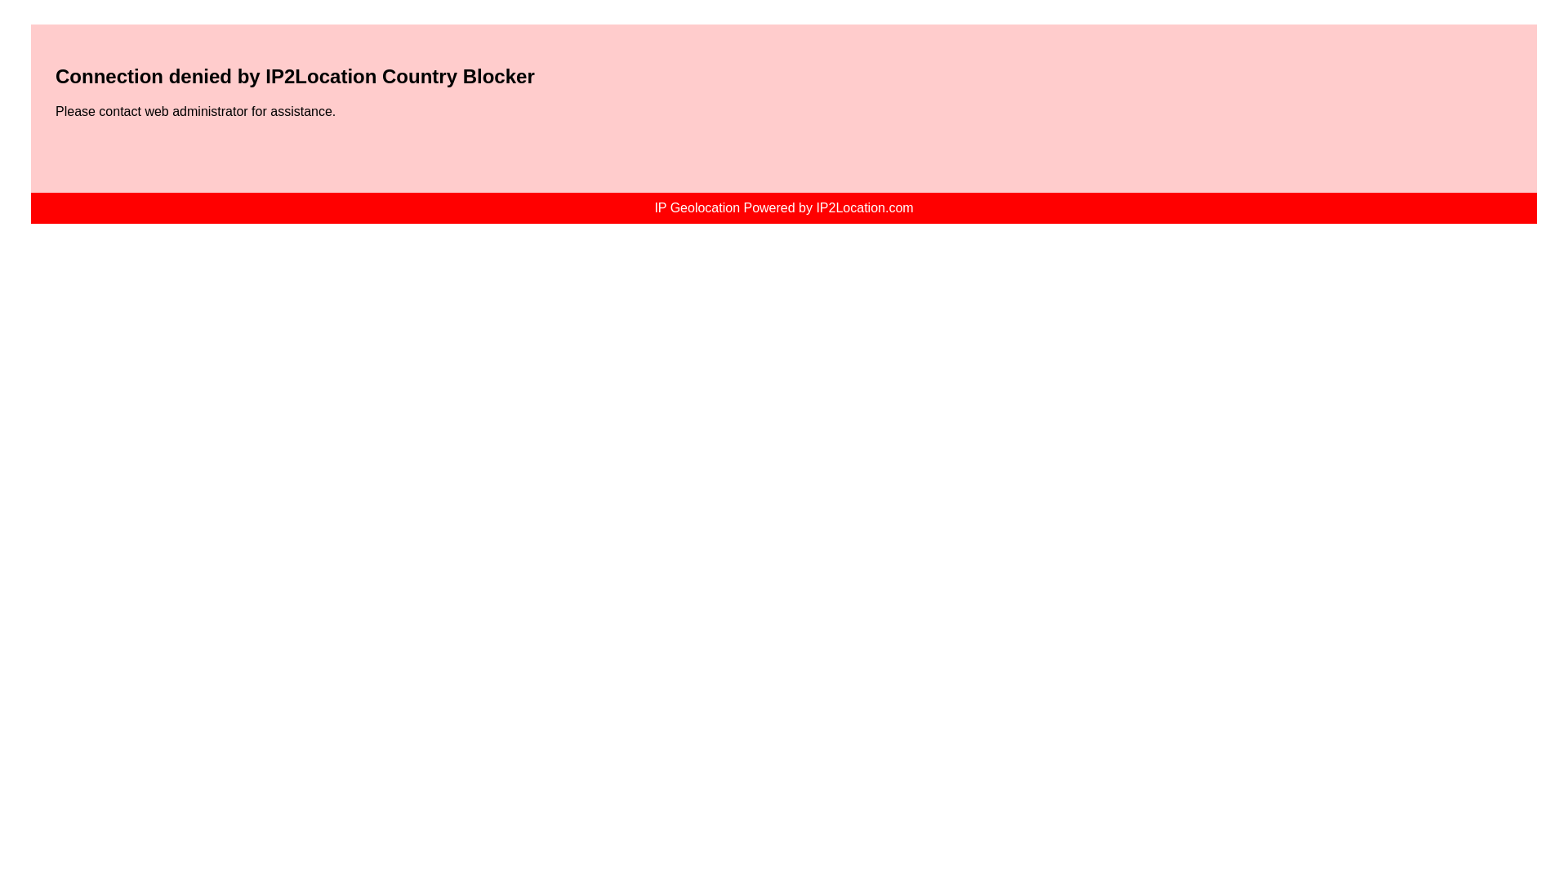 This screenshot has width=1568, height=882. I want to click on IP Geolocation Powered by IP2Location.com, so click(782, 207).